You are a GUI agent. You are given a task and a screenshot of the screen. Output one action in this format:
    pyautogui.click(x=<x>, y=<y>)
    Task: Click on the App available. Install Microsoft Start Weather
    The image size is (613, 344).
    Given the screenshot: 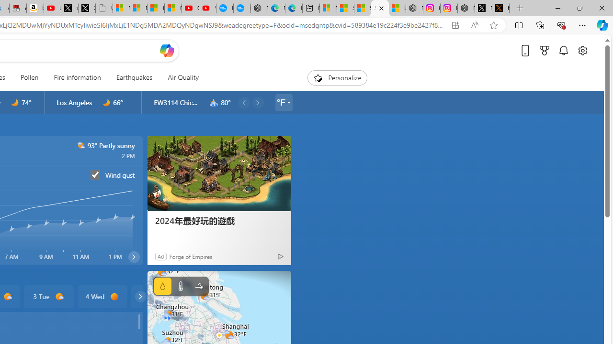 What is the action you would take?
    pyautogui.click(x=455, y=25)
    